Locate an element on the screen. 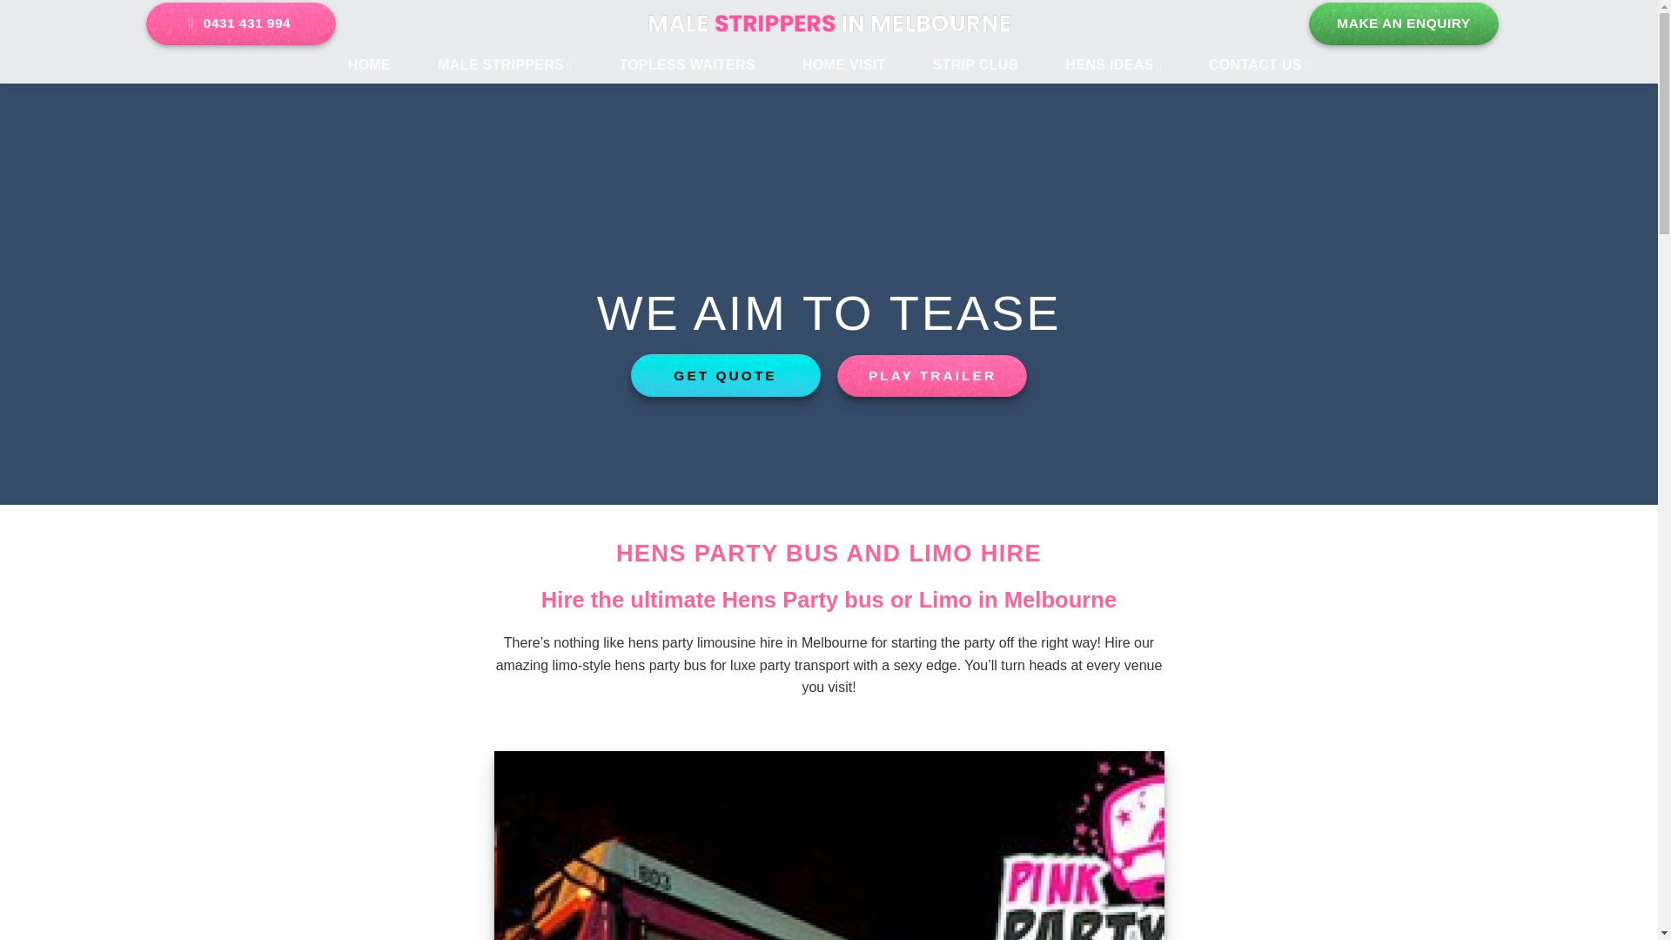  Enquirer about our Male entertainment is located at coordinates (1258, 65).